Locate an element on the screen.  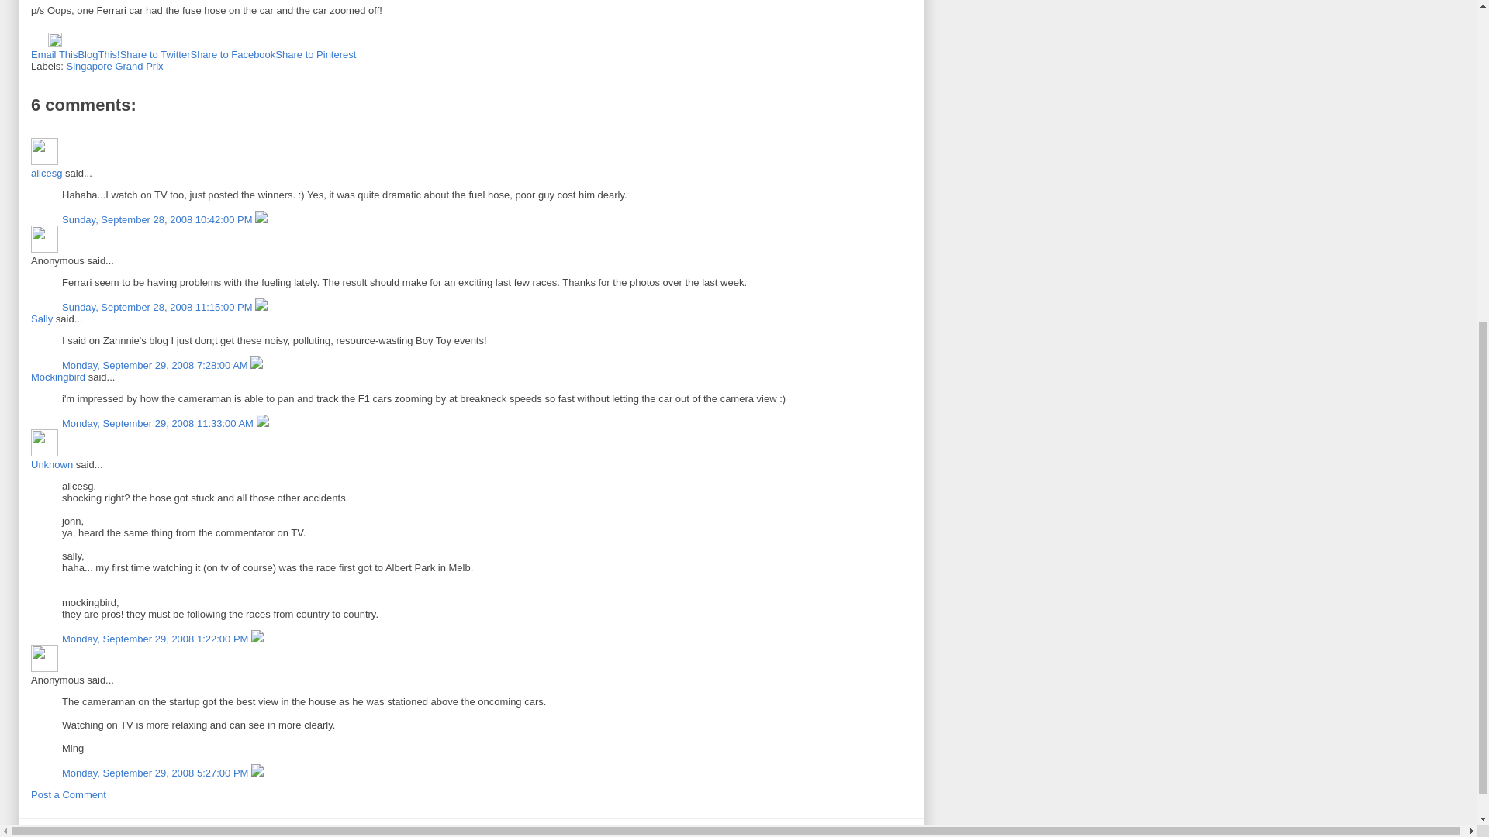
Share to Pinterest is located at coordinates (315, 54).